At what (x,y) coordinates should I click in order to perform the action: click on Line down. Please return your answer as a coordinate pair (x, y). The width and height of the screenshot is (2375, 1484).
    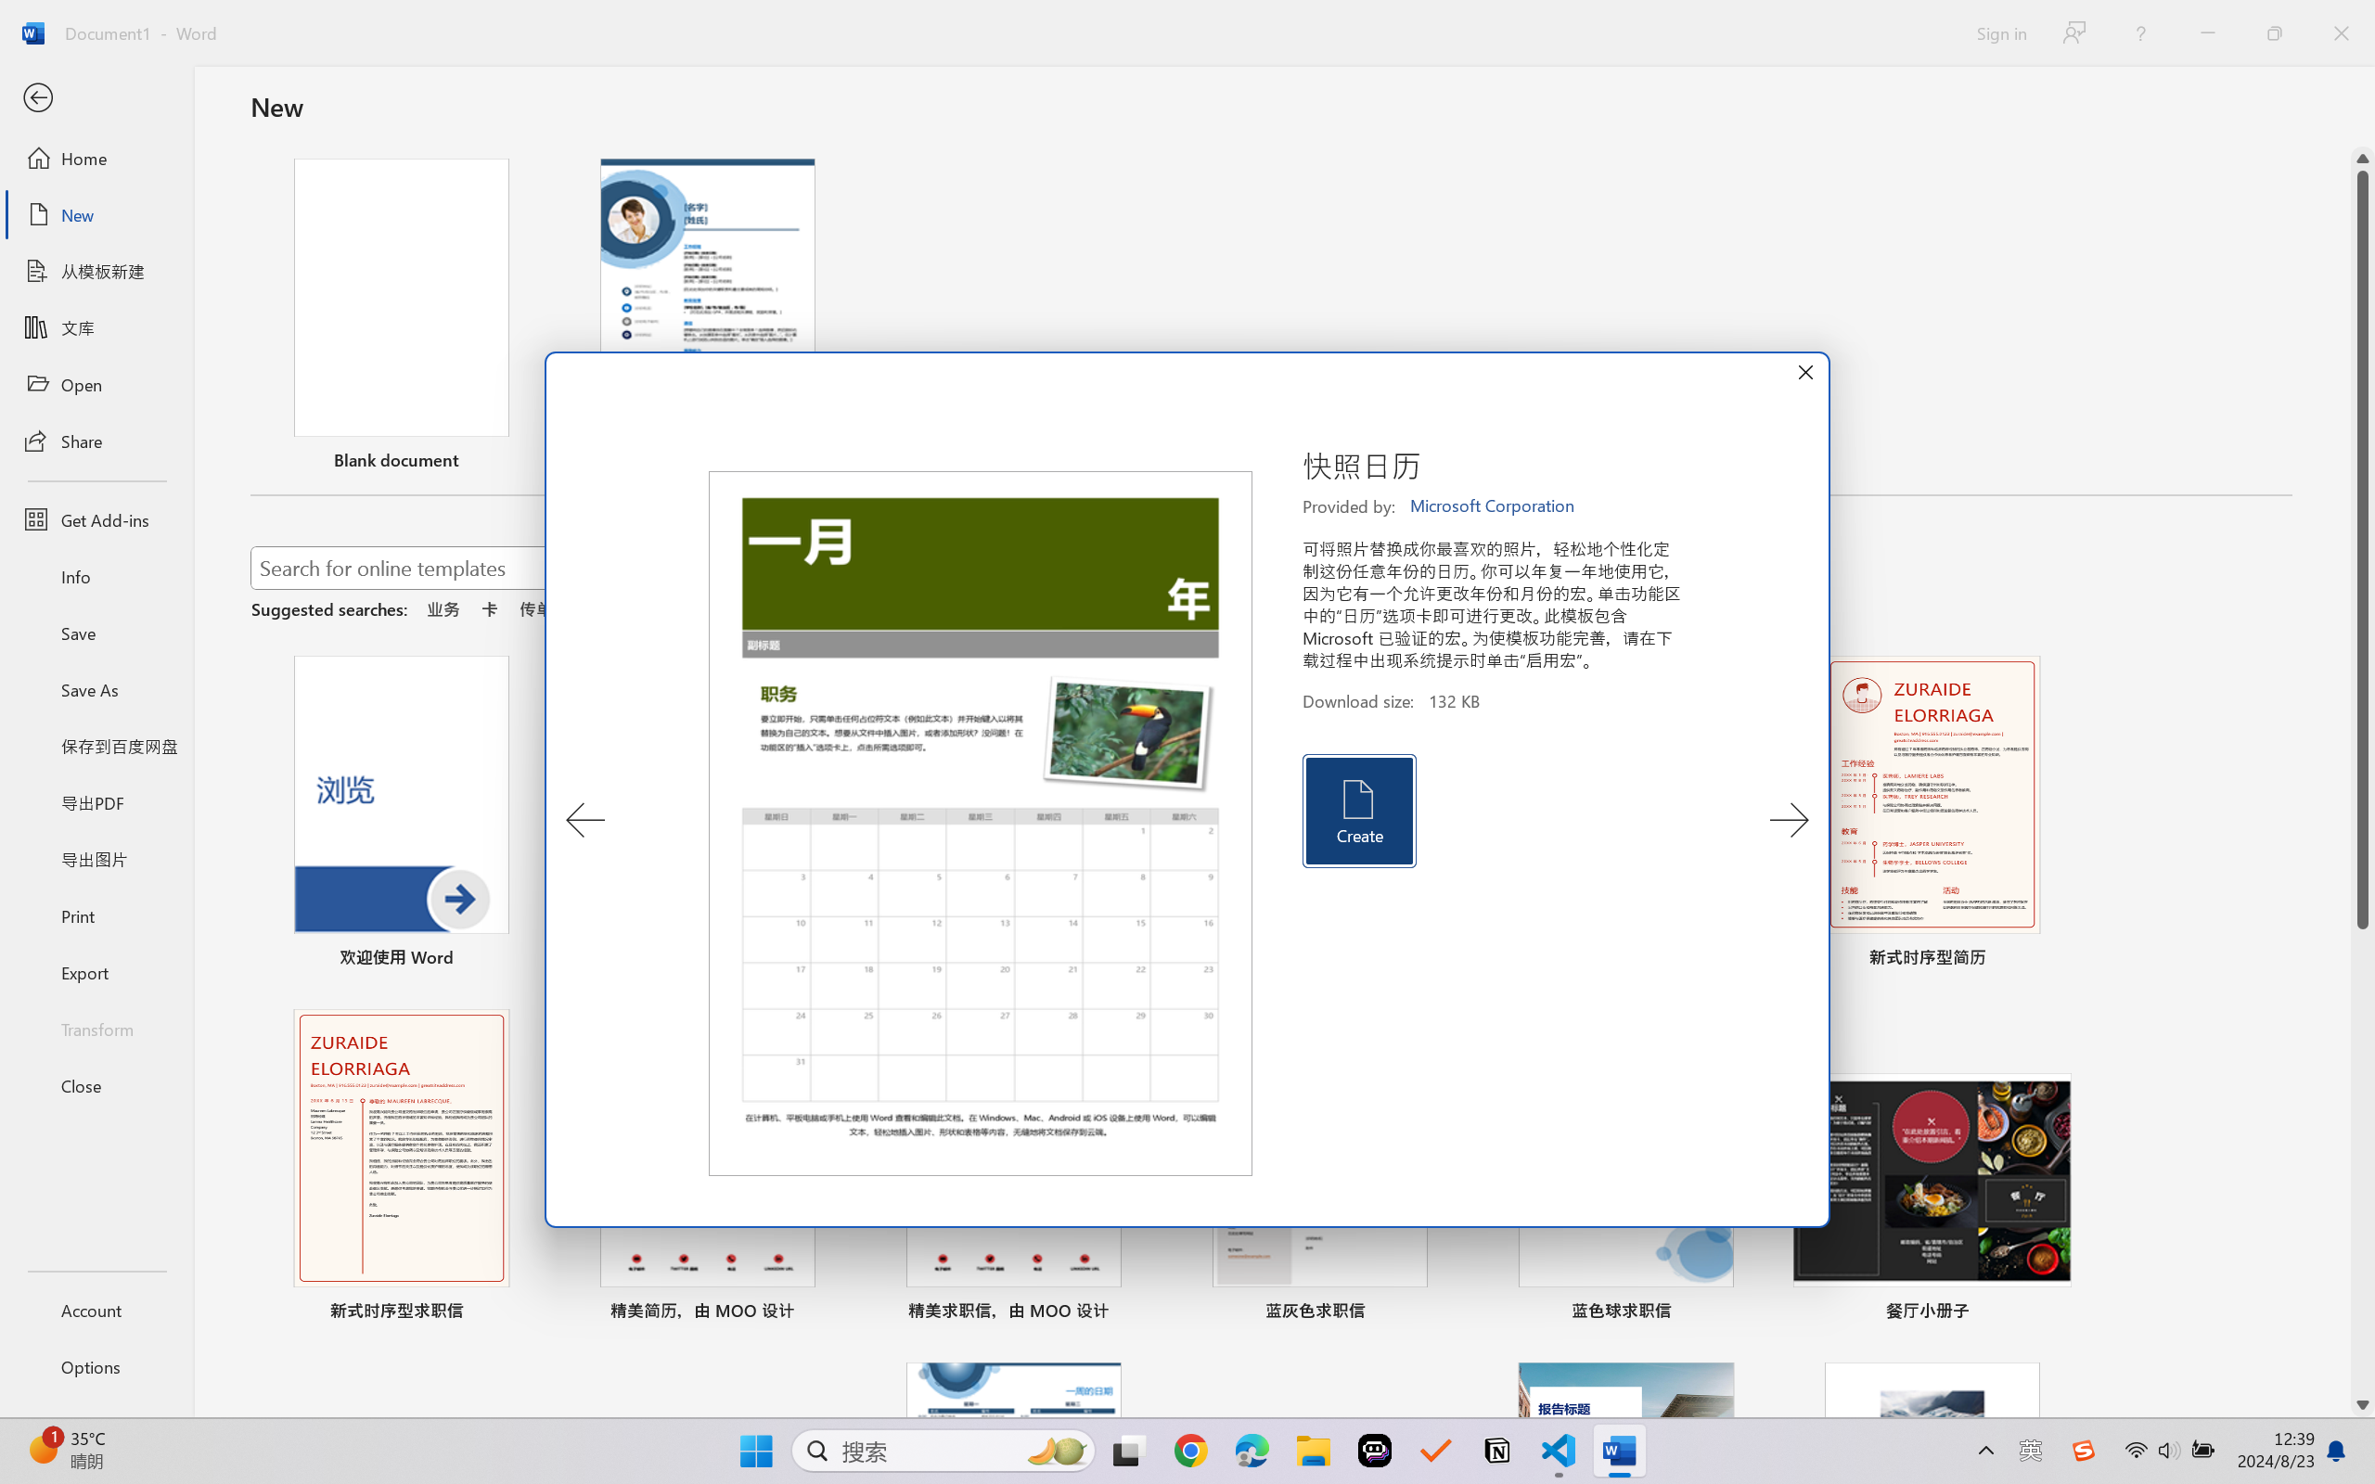
    Looking at the image, I should click on (2363, 1405).